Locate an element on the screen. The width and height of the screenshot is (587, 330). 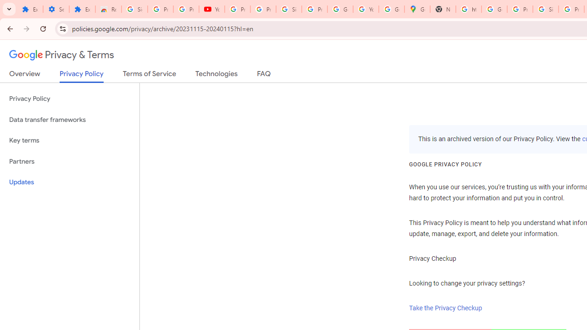
https://scholar.google.com/ is located at coordinates (469, 9).